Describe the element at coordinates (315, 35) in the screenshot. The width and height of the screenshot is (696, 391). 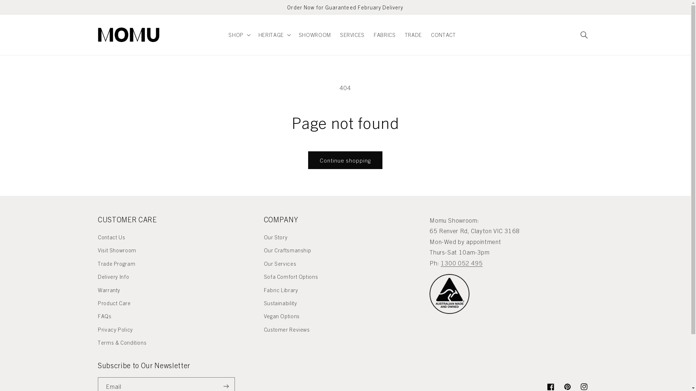
I see `SHOWROOM` at that location.